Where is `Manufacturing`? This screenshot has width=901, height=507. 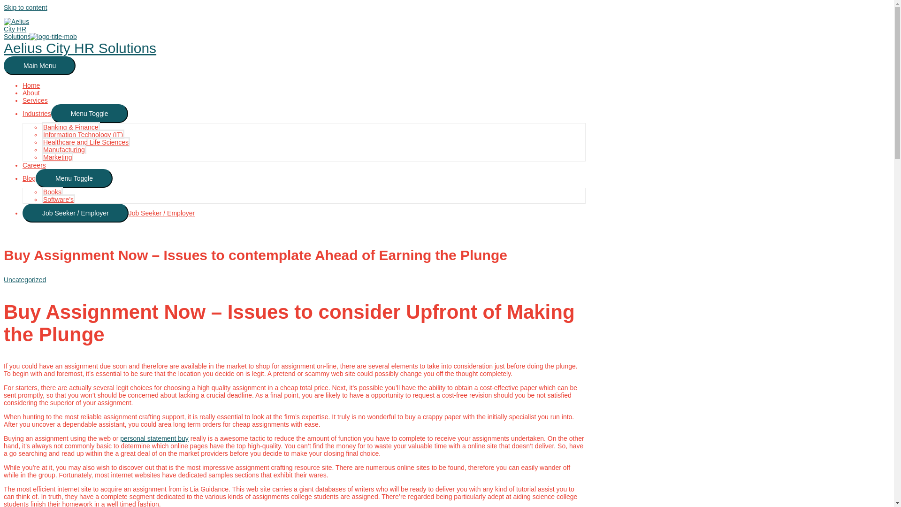 Manufacturing is located at coordinates (64, 149).